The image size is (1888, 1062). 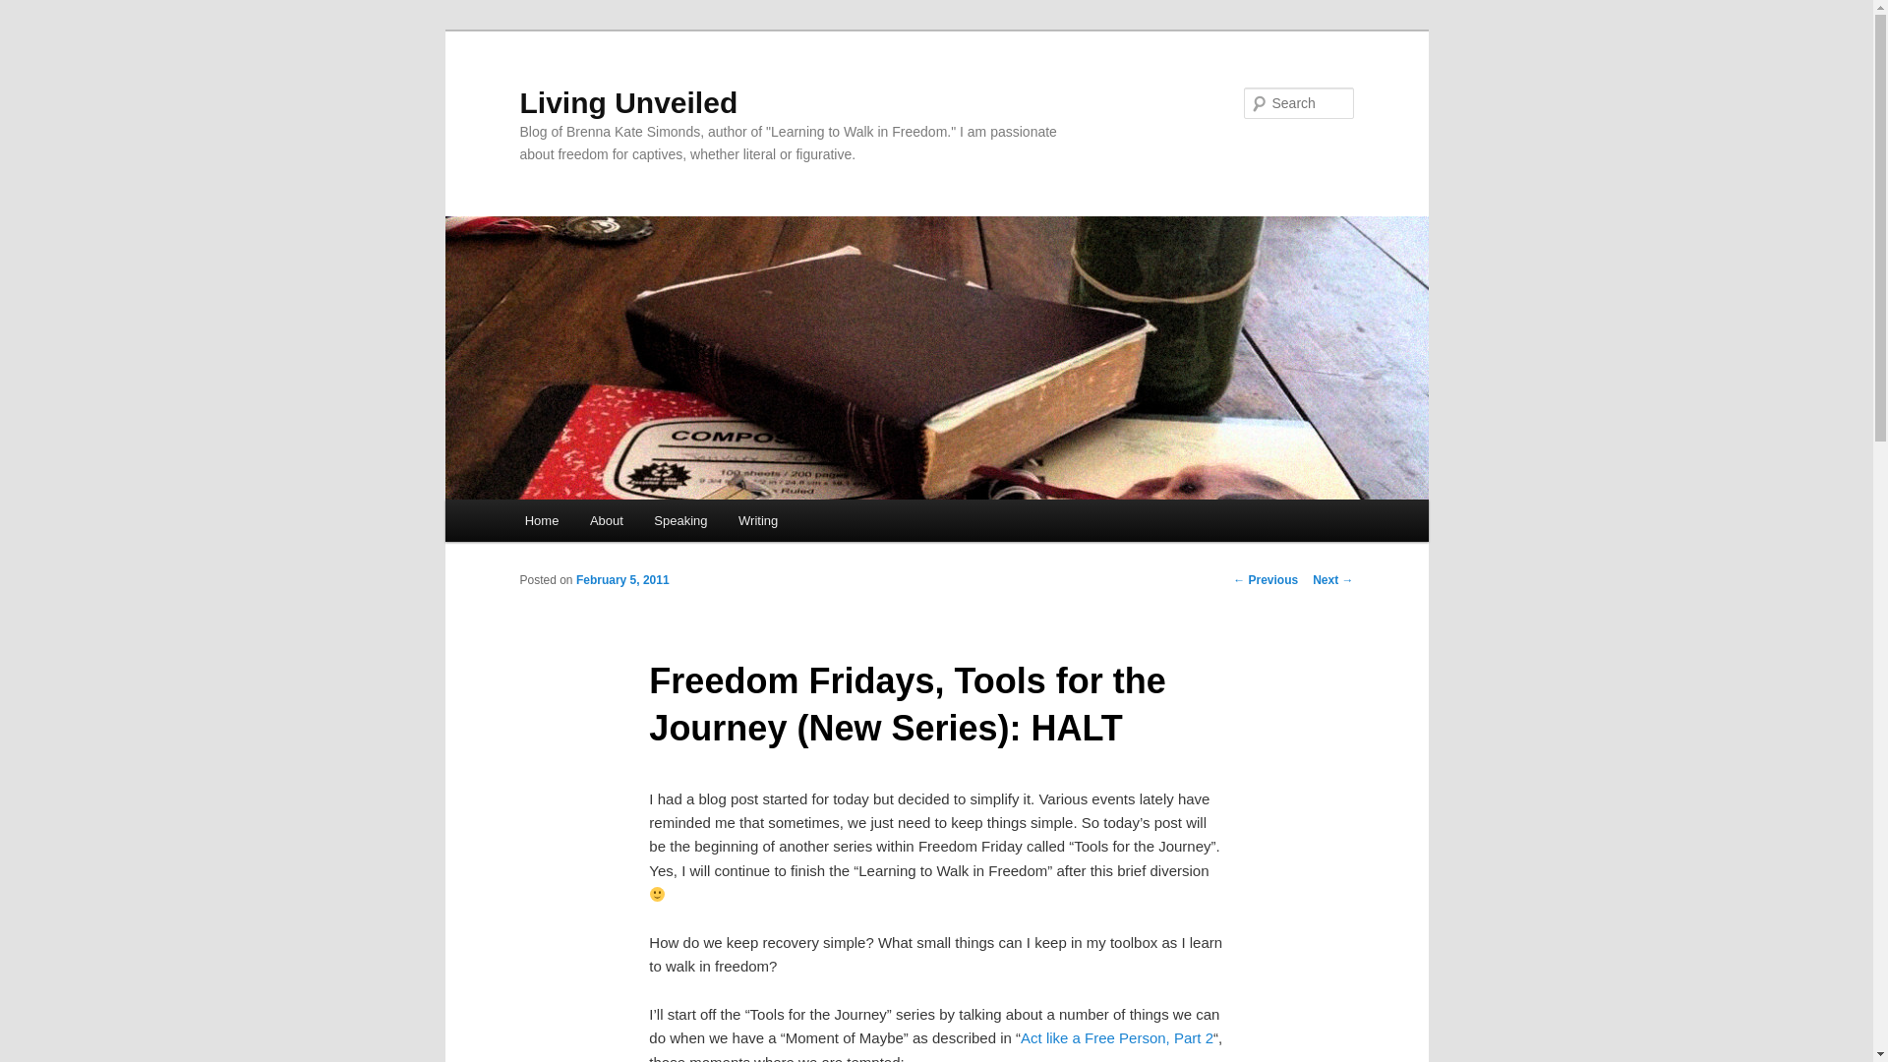 What do you see at coordinates (31, 11) in the screenshot?
I see `Search` at bounding box center [31, 11].